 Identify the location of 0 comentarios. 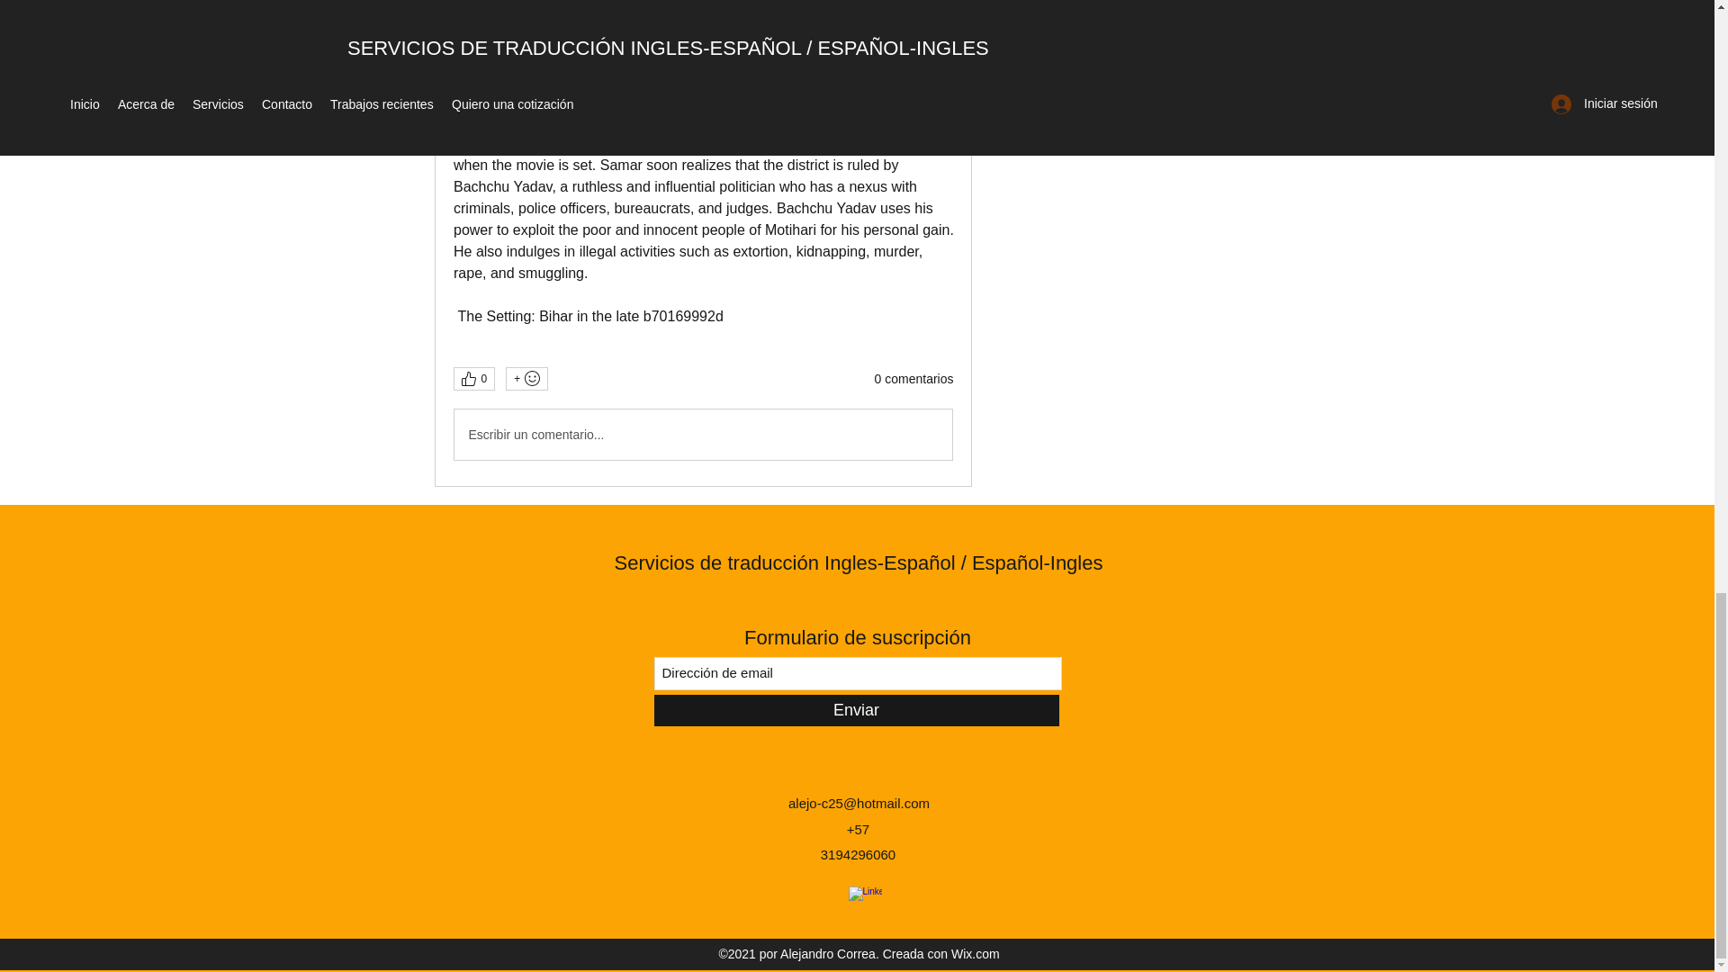
(913, 380).